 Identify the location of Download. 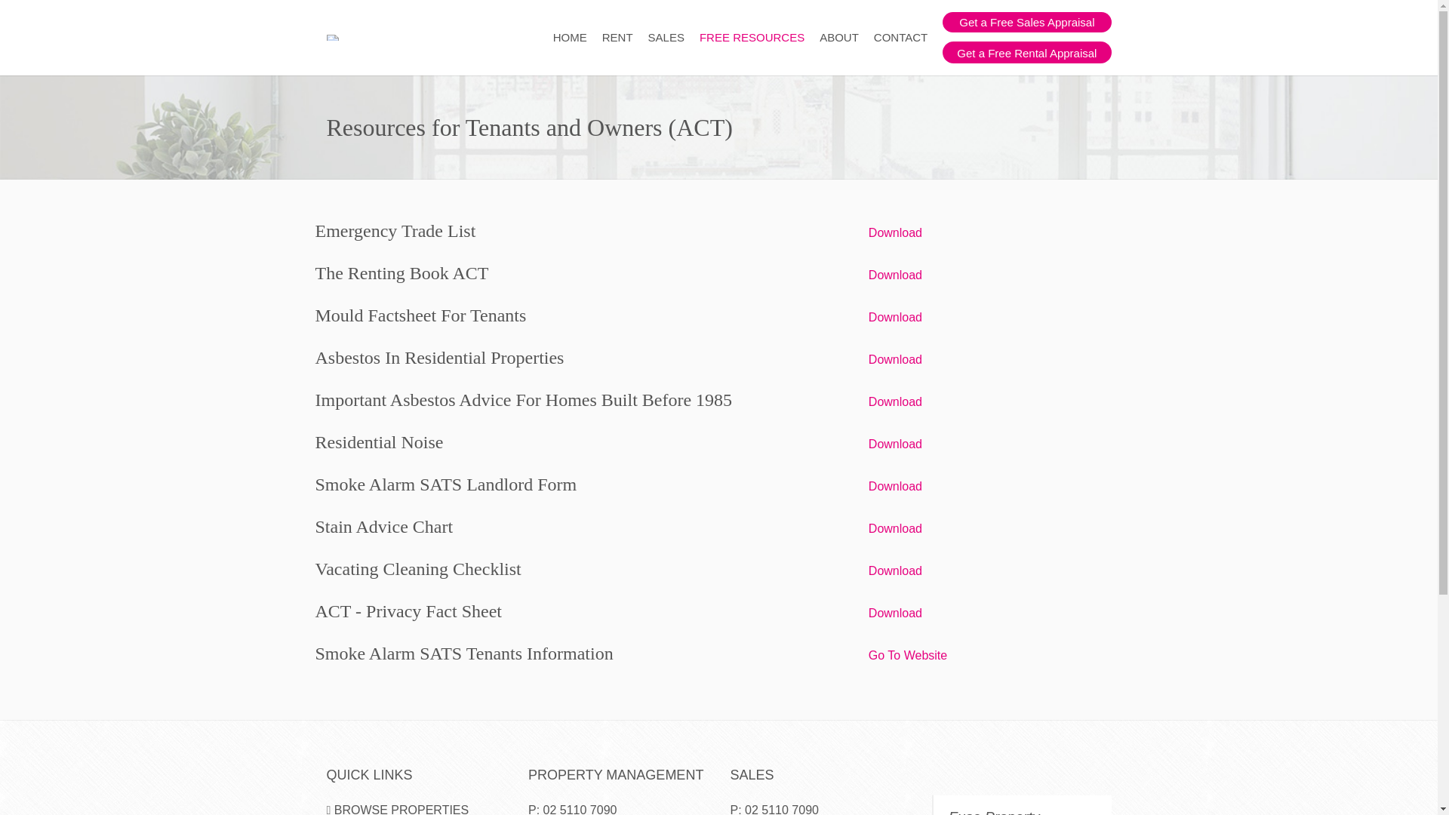
(895, 613).